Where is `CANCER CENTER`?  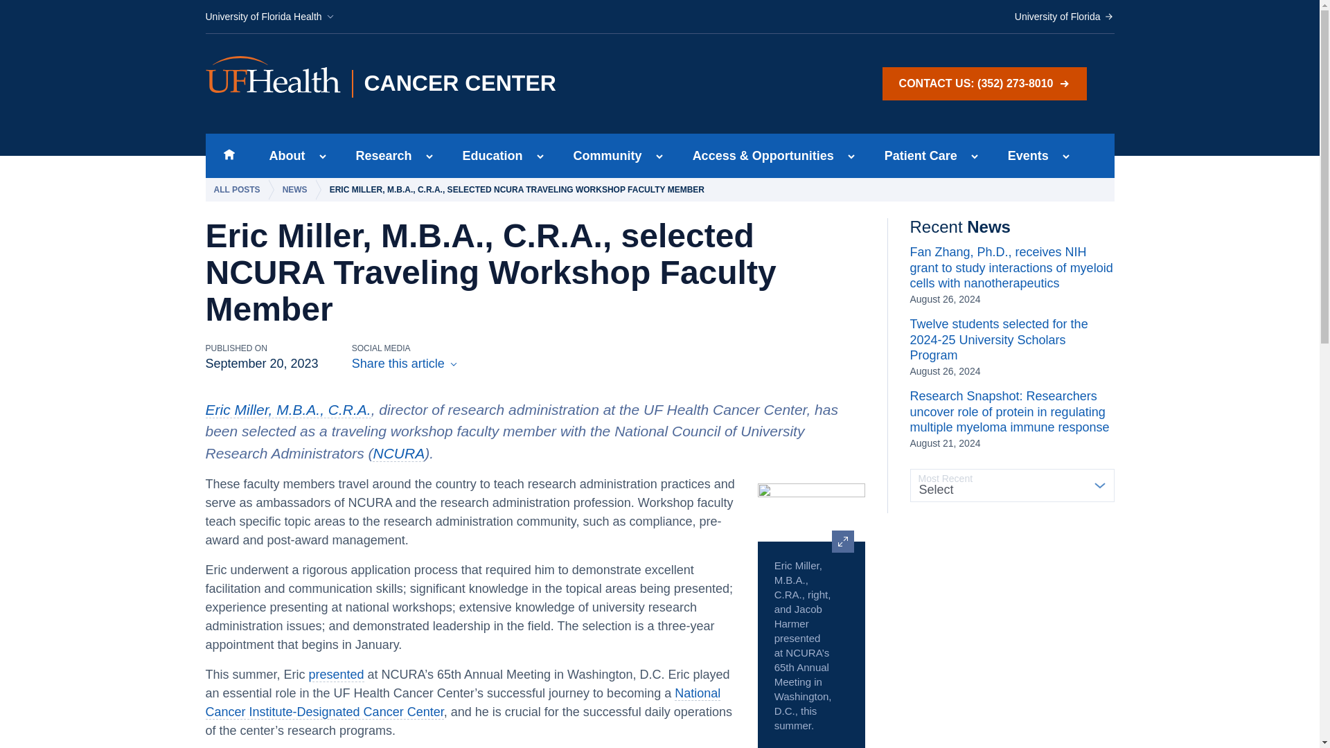
CANCER CENTER is located at coordinates (470, 84).